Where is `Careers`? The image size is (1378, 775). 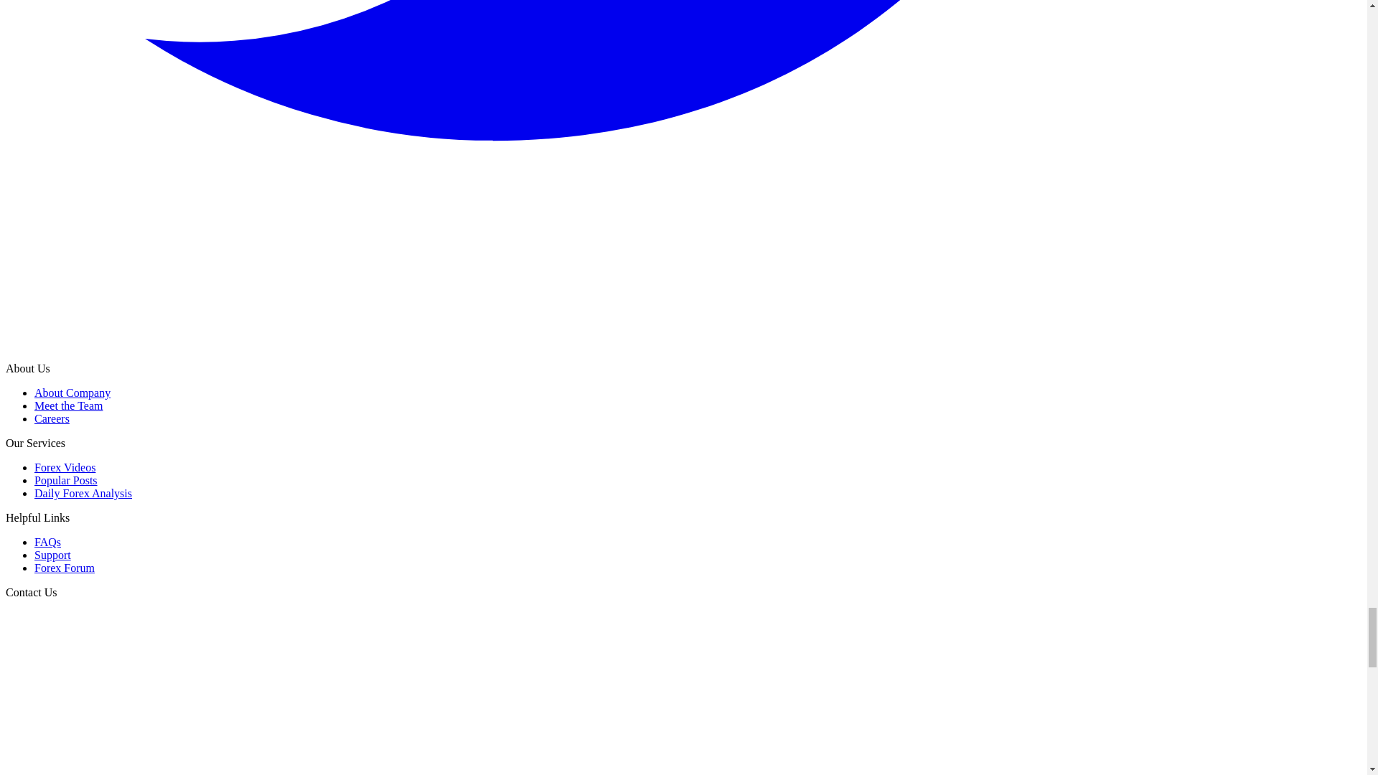 Careers is located at coordinates (52, 418).